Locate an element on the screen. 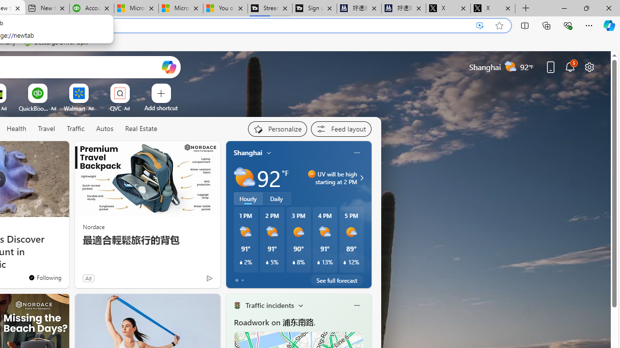 The width and height of the screenshot is (620, 348). Health is located at coordinates (16, 129).